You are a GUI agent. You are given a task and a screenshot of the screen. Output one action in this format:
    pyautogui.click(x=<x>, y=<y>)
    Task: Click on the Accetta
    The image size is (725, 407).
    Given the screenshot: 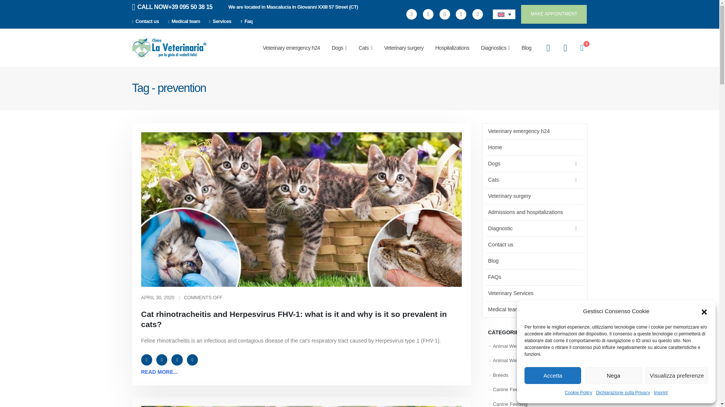 What is the action you would take?
    pyautogui.click(x=553, y=375)
    